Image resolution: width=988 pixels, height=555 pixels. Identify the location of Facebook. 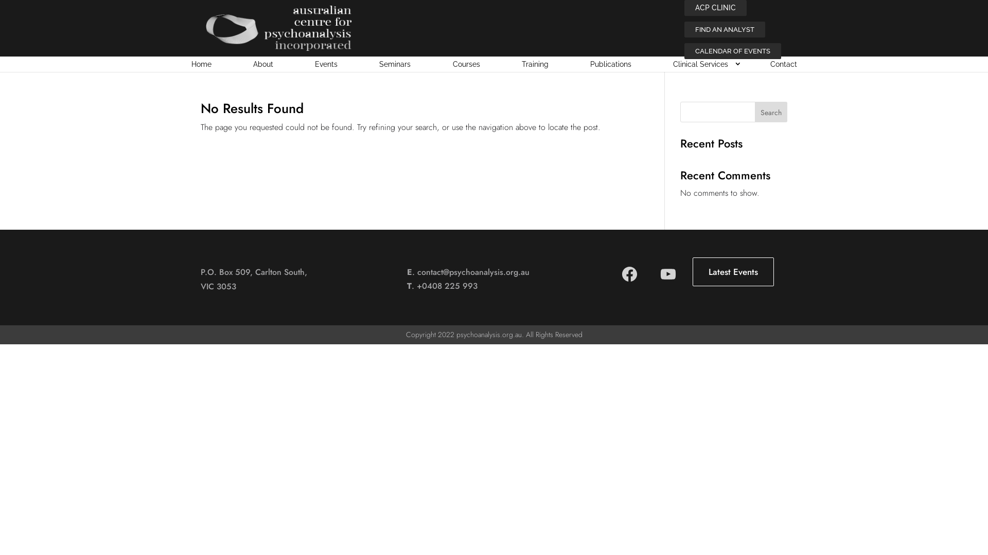
(630, 281).